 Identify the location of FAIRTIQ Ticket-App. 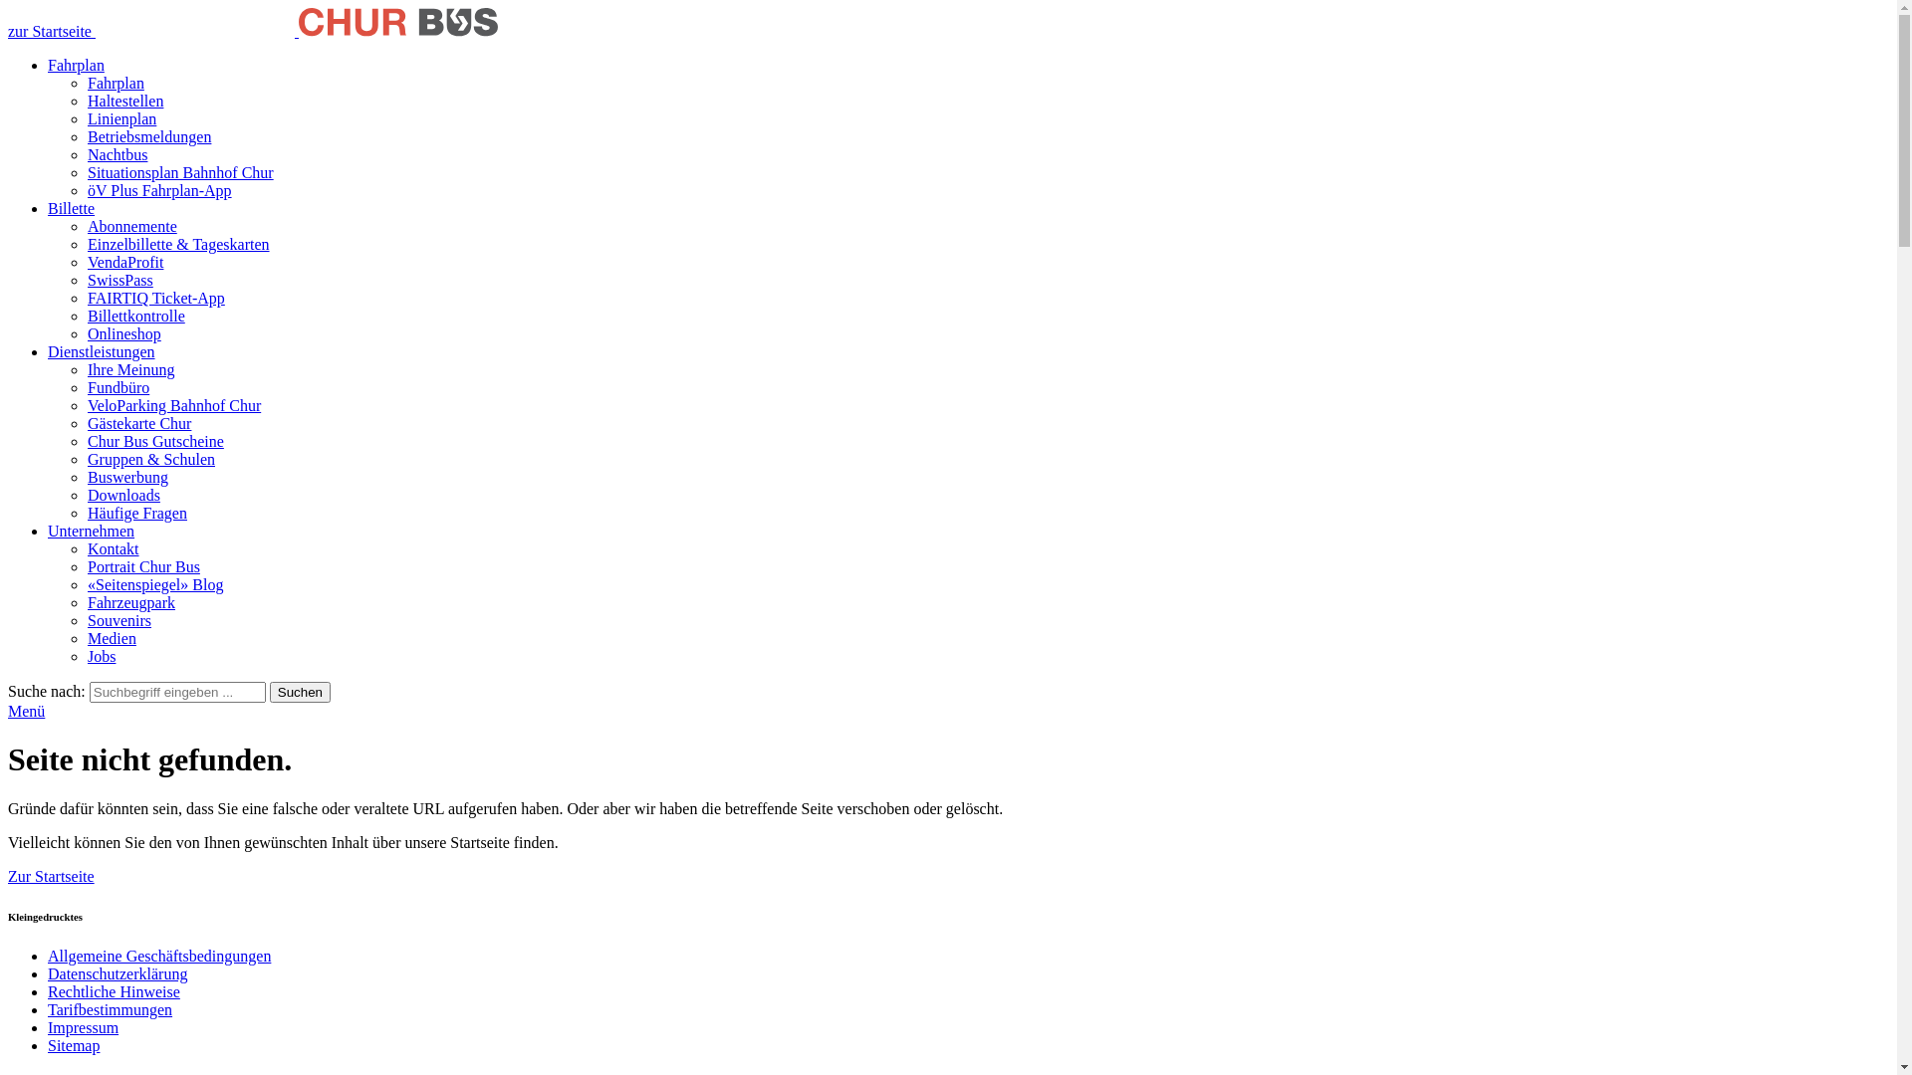
(156, 299).